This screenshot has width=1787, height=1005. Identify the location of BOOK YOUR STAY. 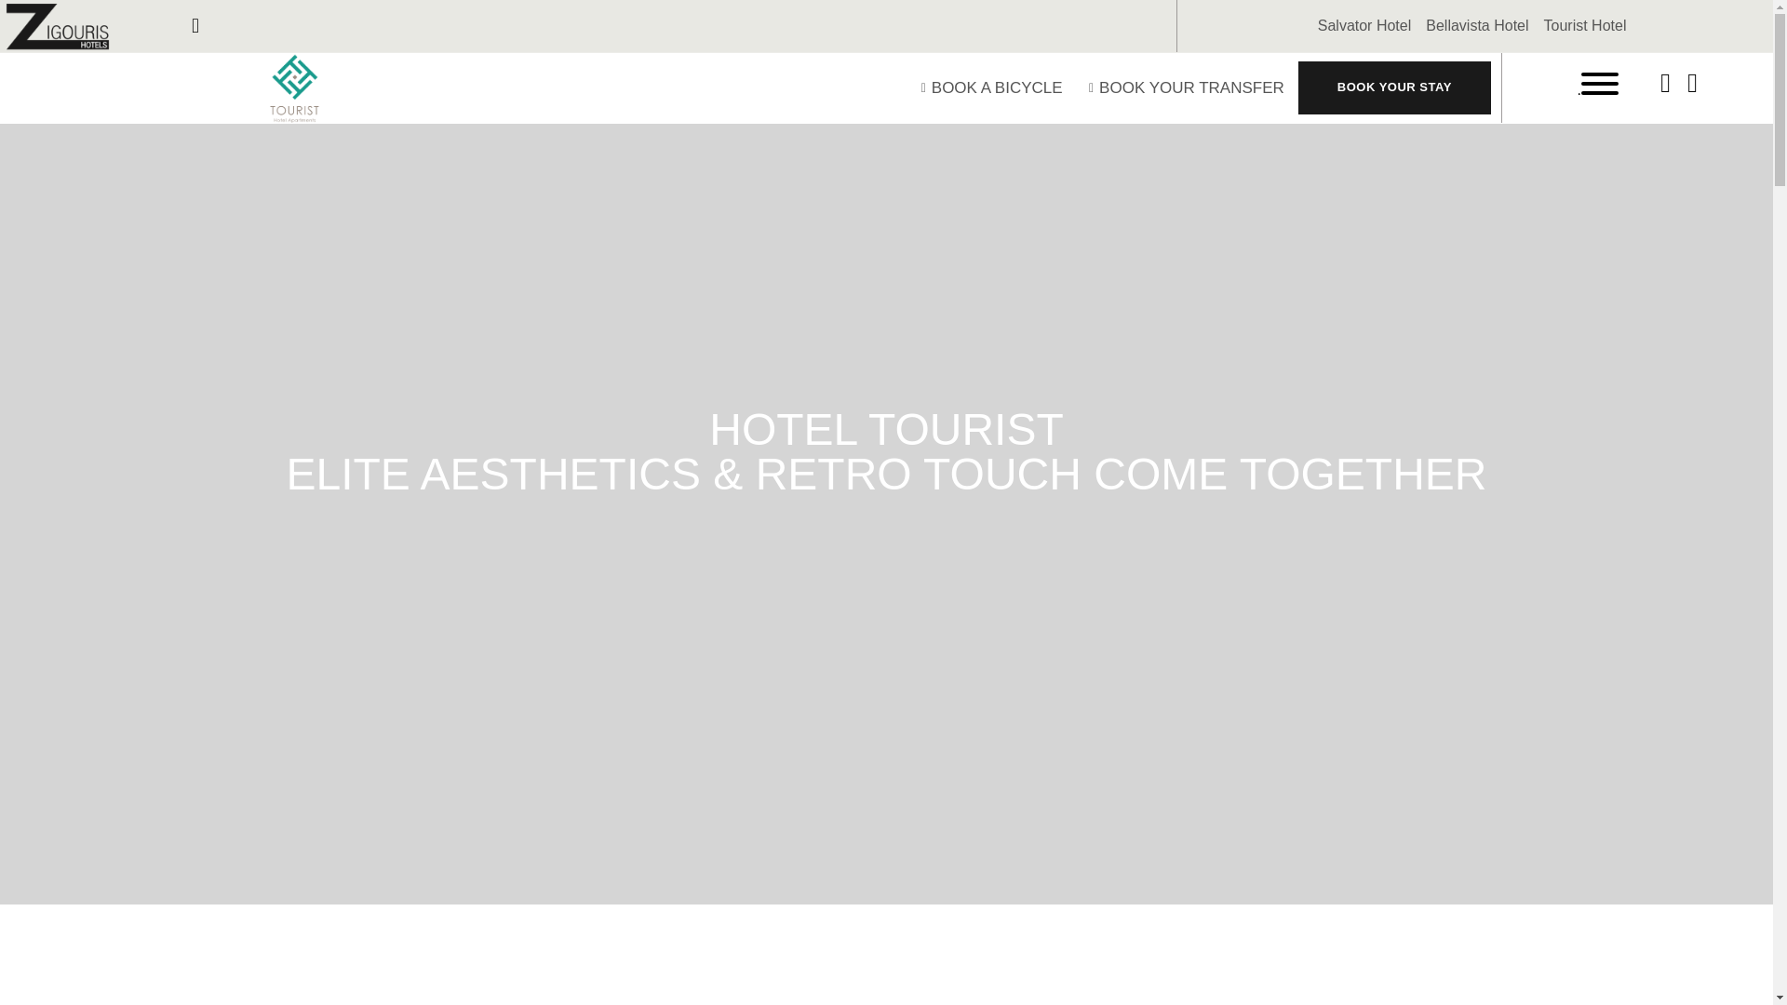
(1394, 87).